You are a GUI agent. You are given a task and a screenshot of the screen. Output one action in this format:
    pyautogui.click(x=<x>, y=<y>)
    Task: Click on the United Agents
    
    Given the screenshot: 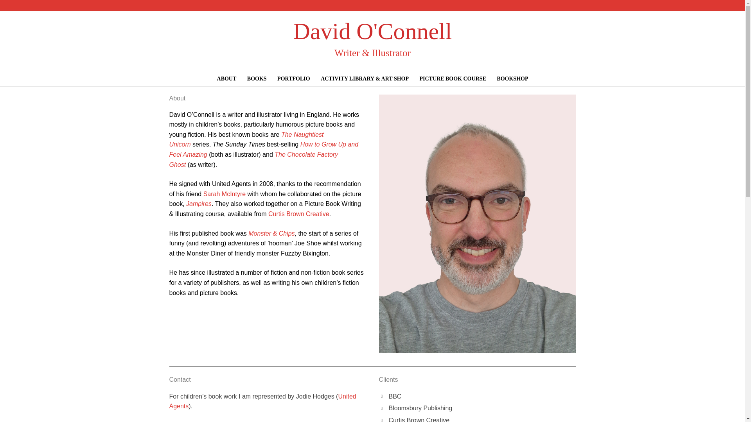 What is the action you would take?
    pyautogui.click(x=262, y=401)
    